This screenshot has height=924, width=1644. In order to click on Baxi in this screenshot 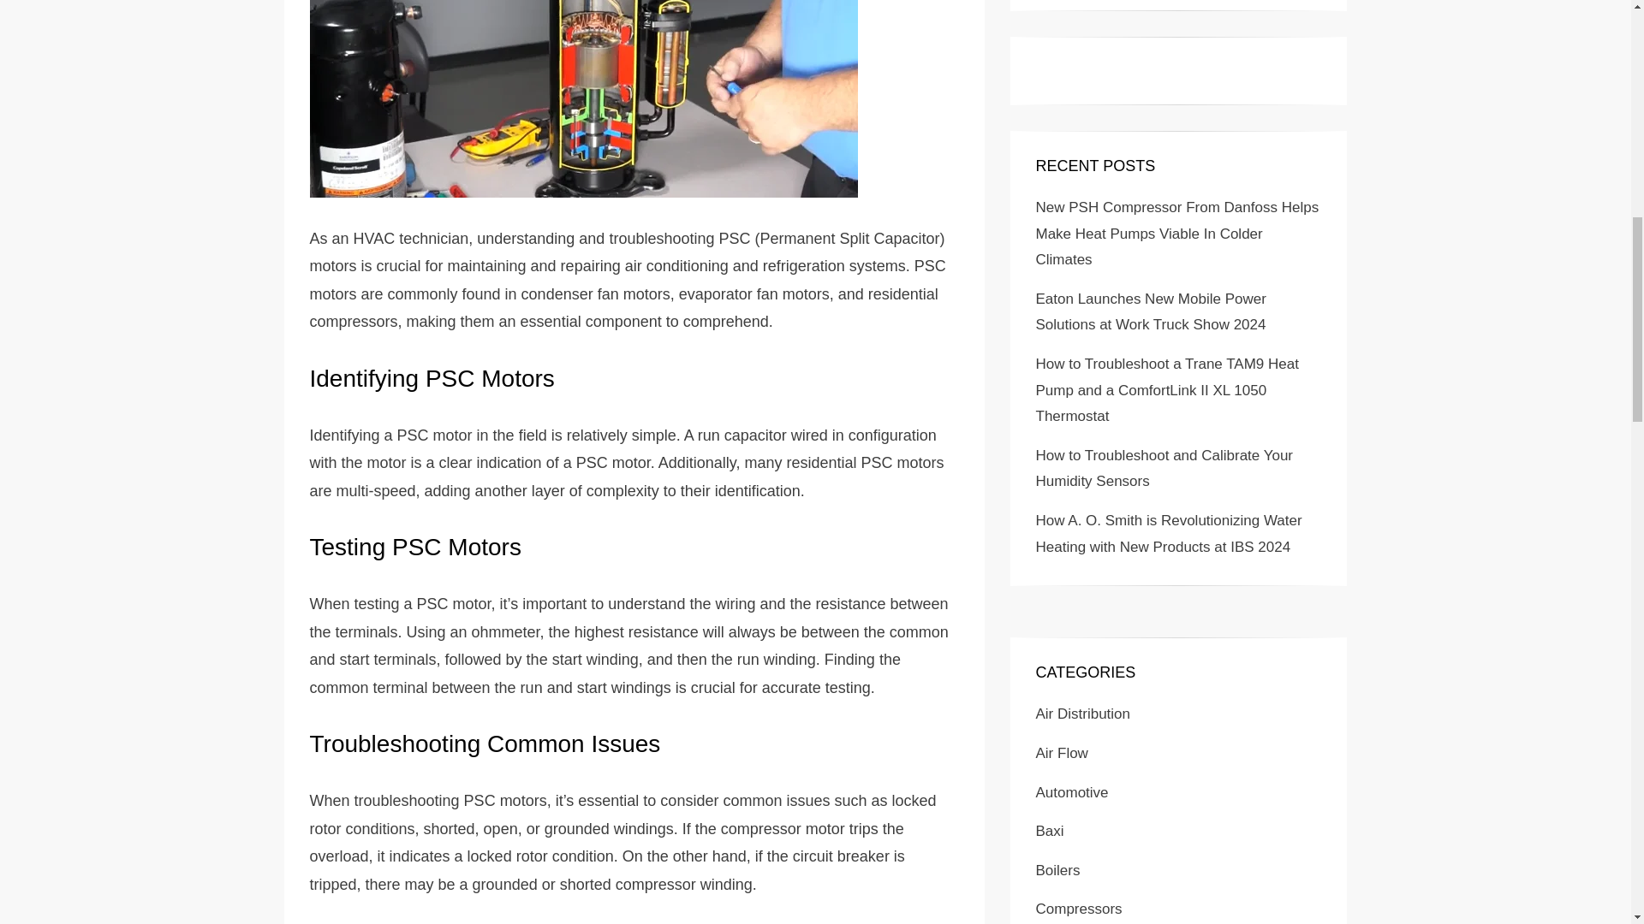, I will do `click(1050, 831)`.